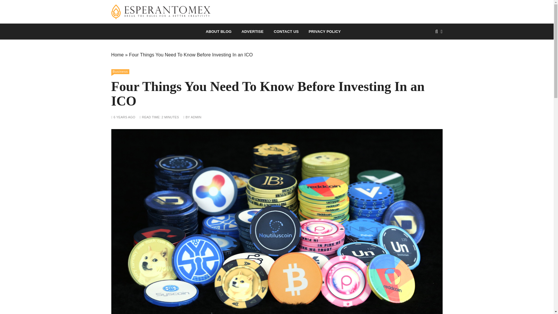 The width and height of the screenshot is (558, 314). Describe the element at coordinates (219, 31) in the screenshot. I see `ABOUT BLOG` at that location.